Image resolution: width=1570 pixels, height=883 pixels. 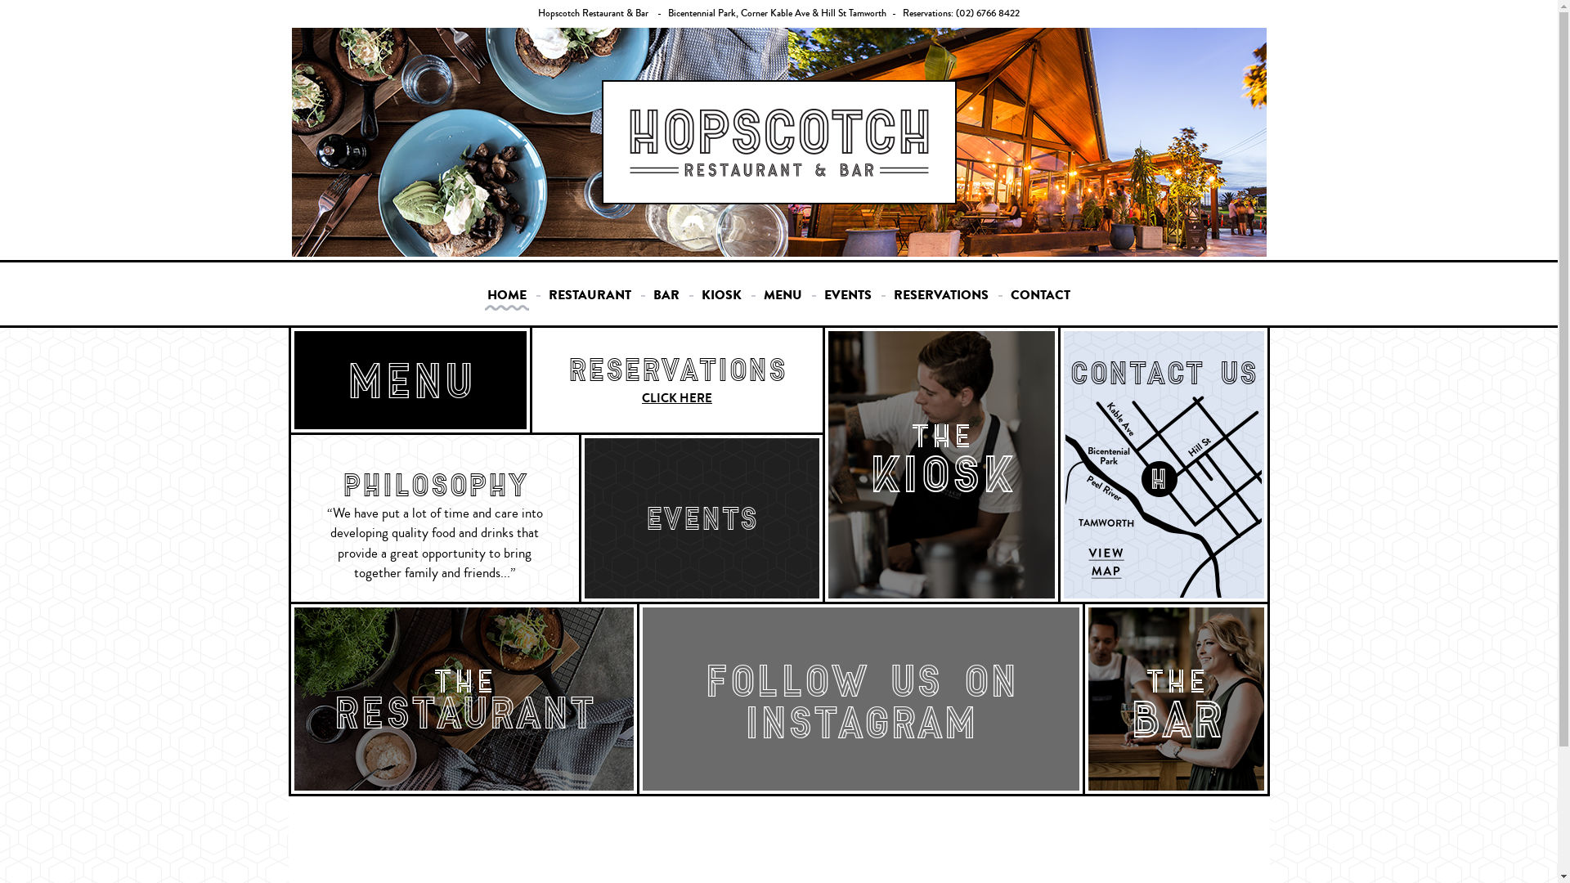 What do you see at coordinates (1040, 299) in the screenshot?
I see `CONTACT` at bounding box center [1040, 299].